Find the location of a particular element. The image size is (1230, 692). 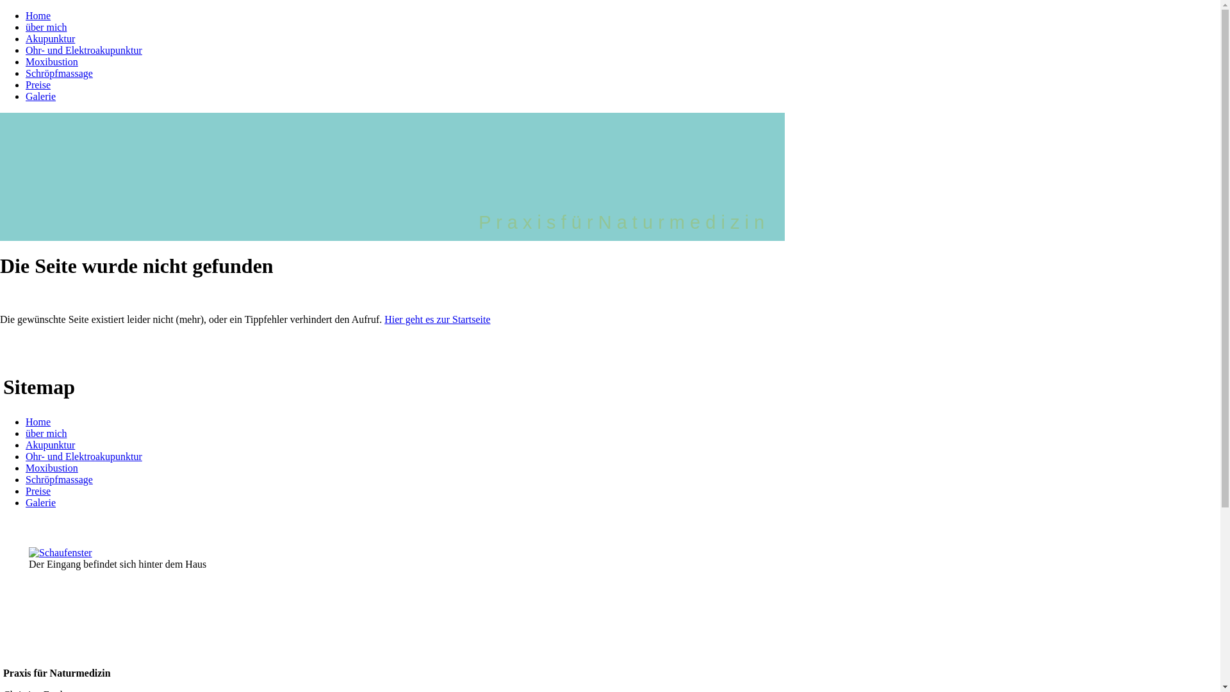

Moxibustion is located at coordinates (52, 62).